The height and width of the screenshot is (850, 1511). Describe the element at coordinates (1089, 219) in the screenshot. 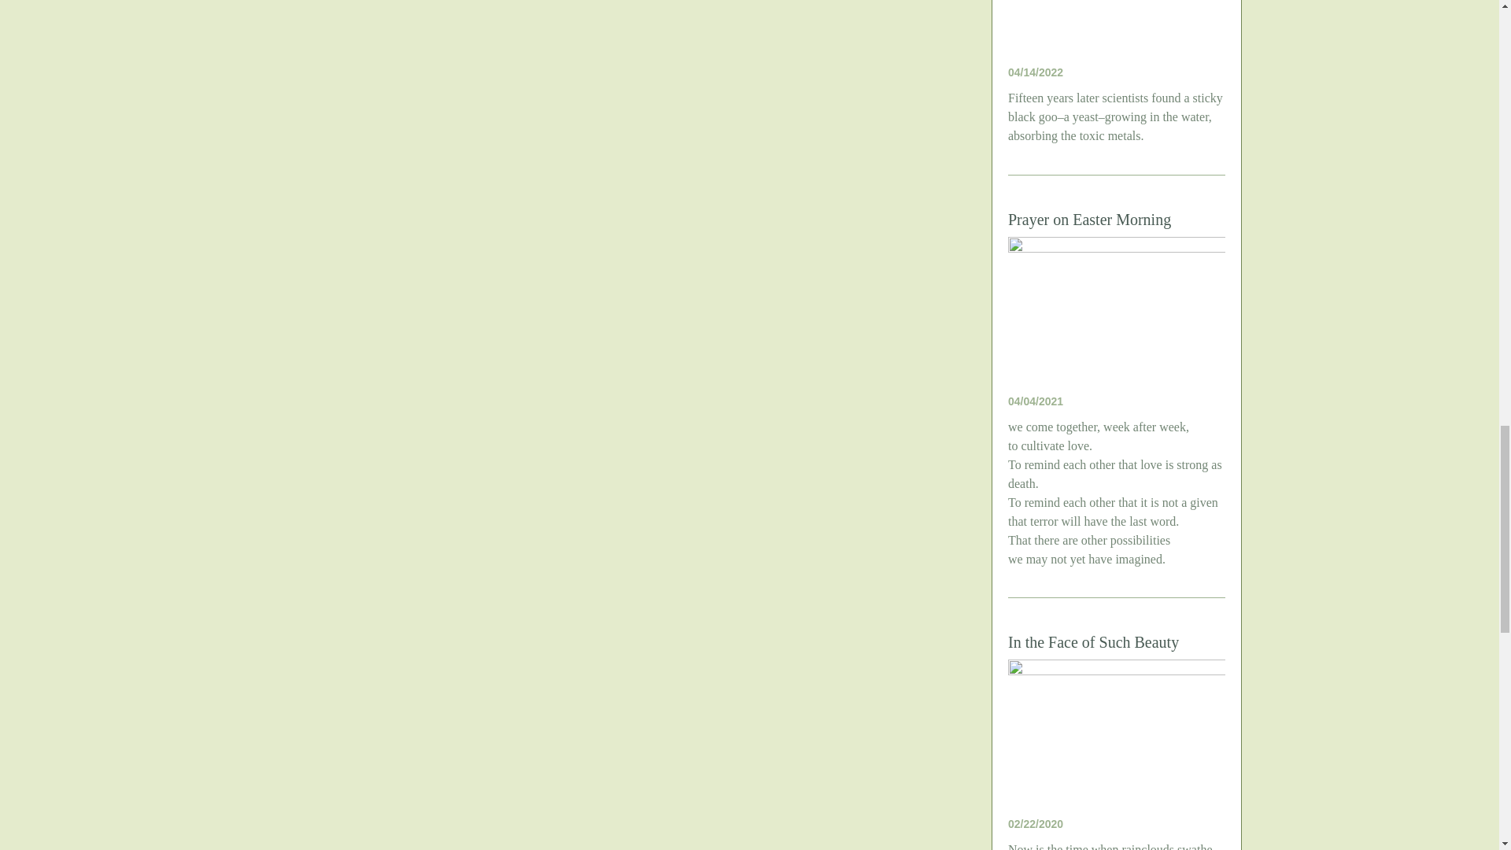

I see `Prayer on Easter Morning` at that location.